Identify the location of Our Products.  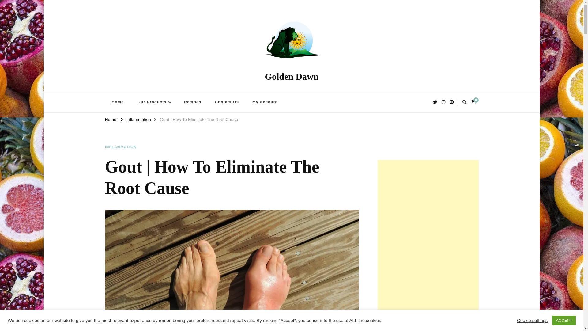
(154, 102).